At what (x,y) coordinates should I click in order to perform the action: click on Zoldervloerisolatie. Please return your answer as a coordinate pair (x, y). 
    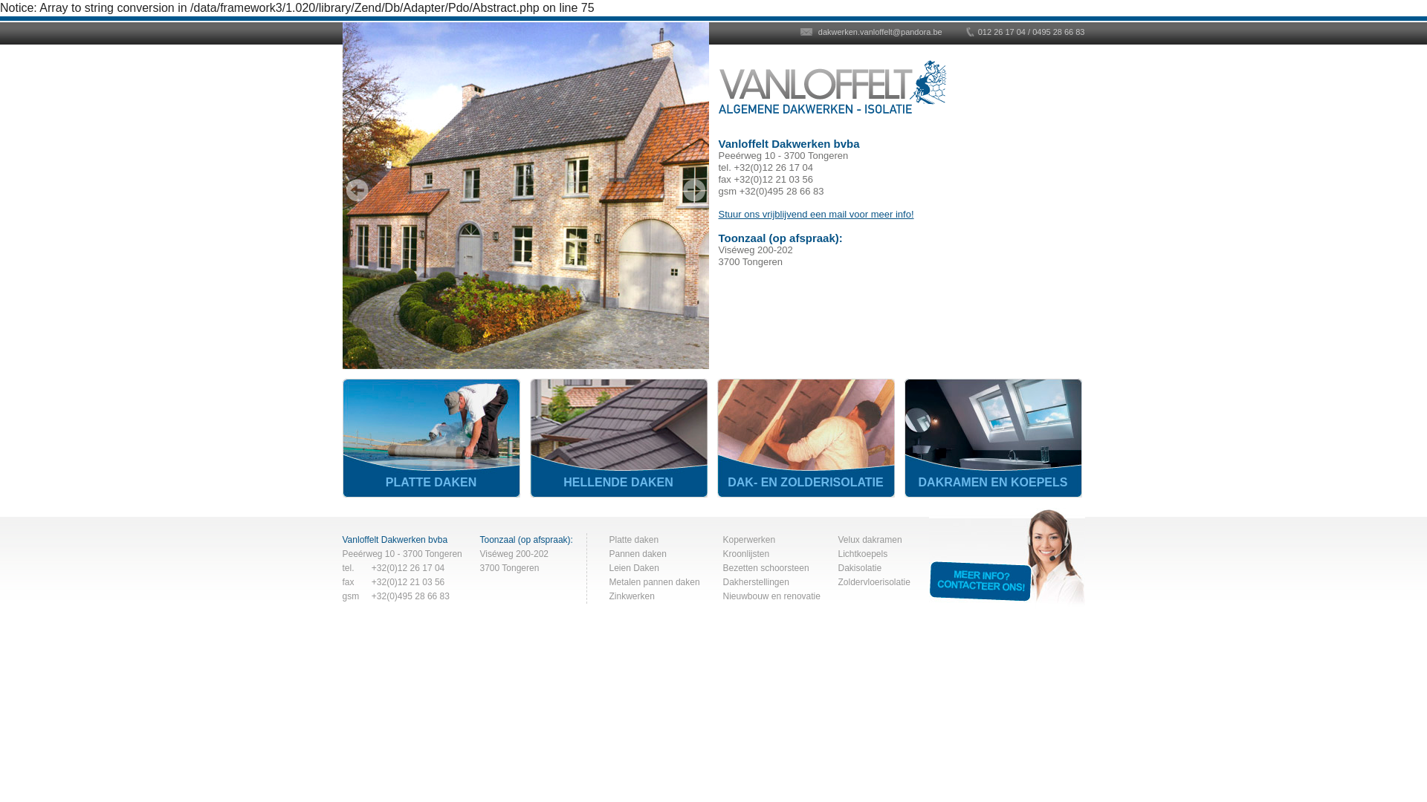
    Looking at the image, I should click on (874, 582).